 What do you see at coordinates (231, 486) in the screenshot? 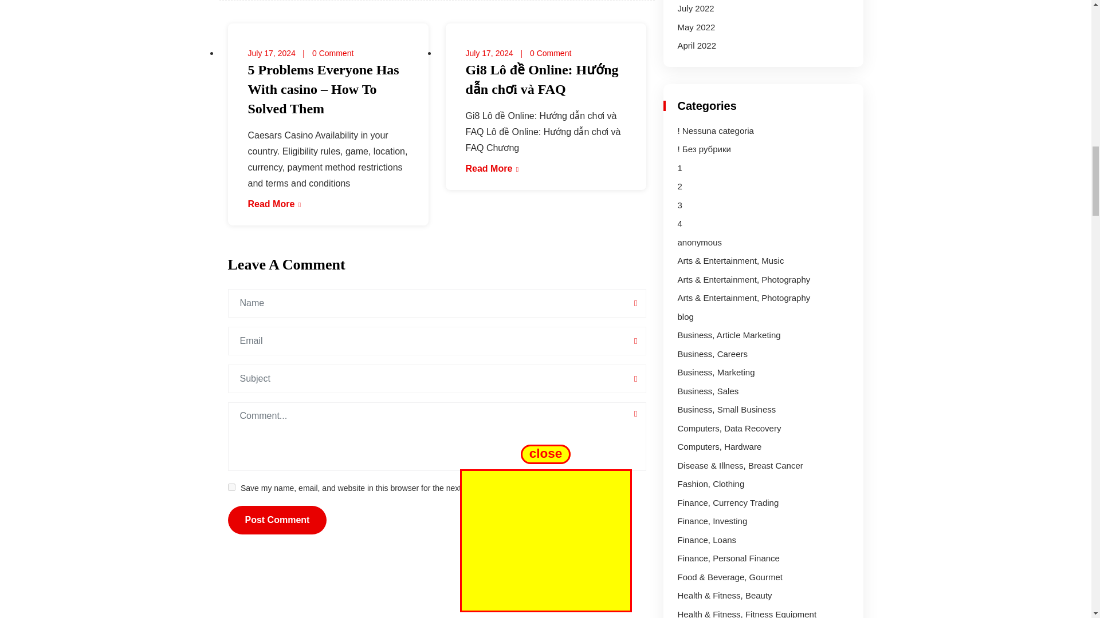
I see `yes` at bounding box center [231, 486].